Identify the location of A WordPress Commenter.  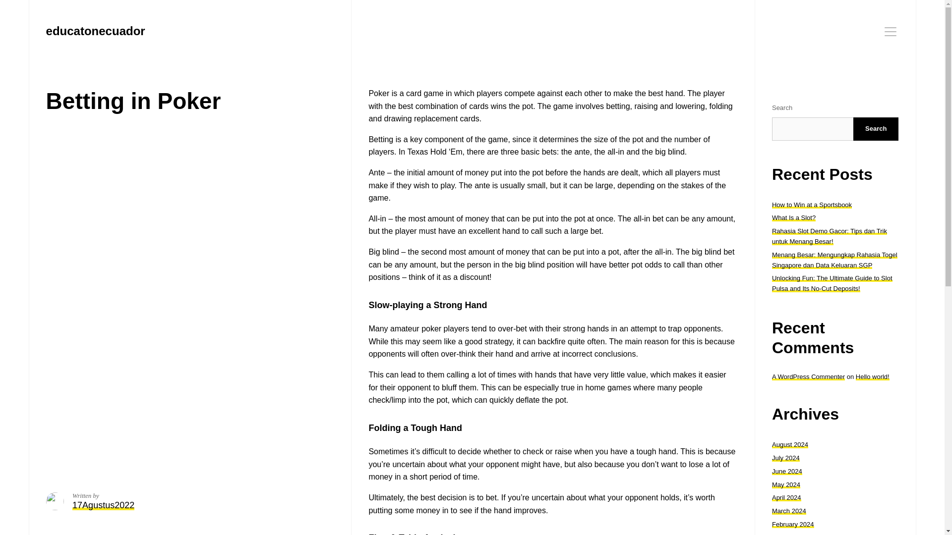
(808, 376).